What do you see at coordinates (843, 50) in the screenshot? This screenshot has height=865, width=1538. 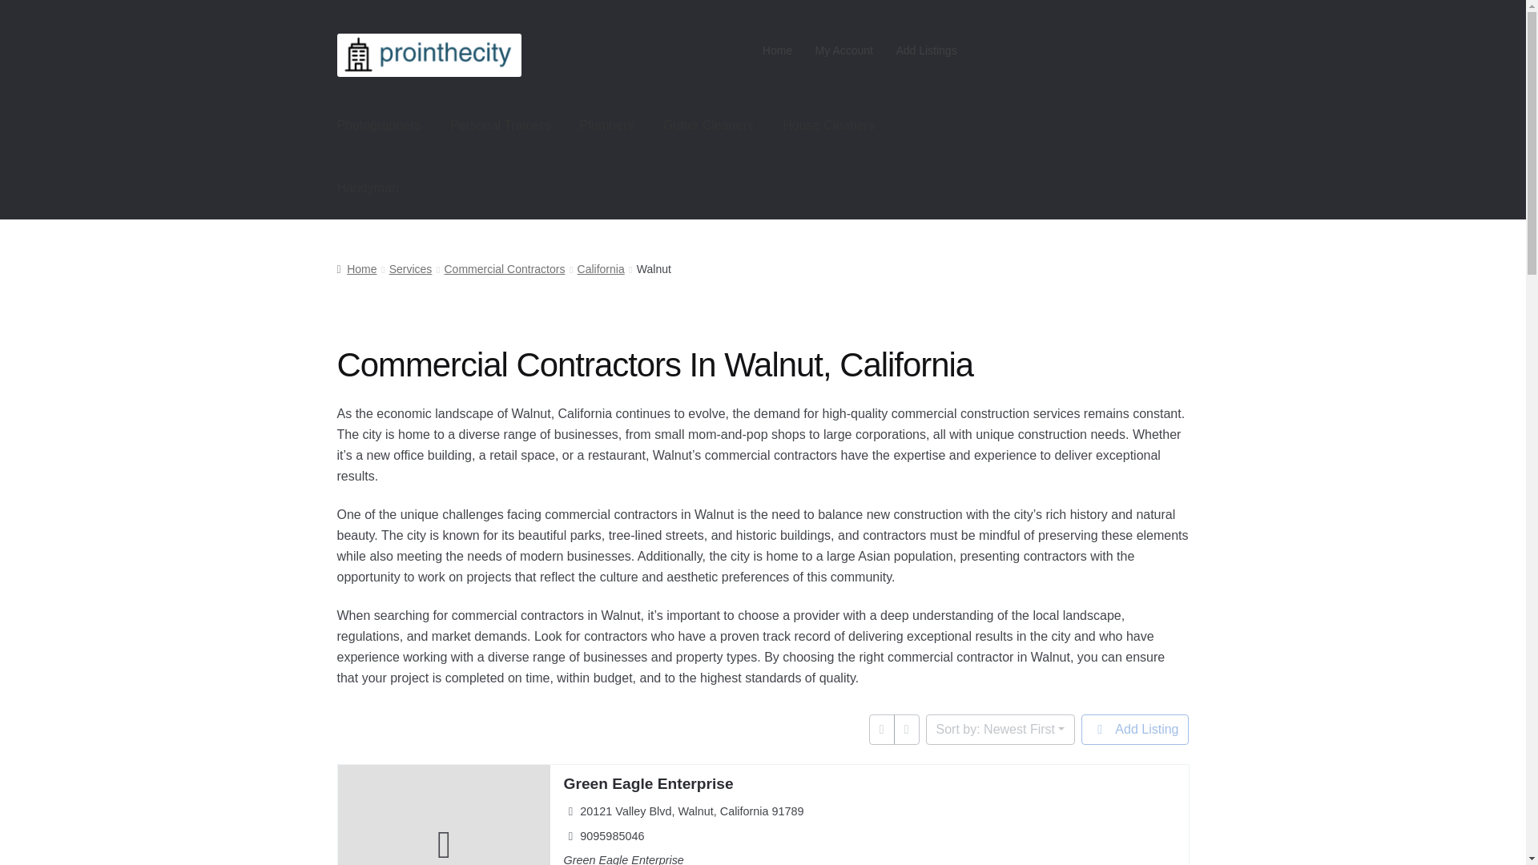 I see `My Account` at bounding box center [843, 50].